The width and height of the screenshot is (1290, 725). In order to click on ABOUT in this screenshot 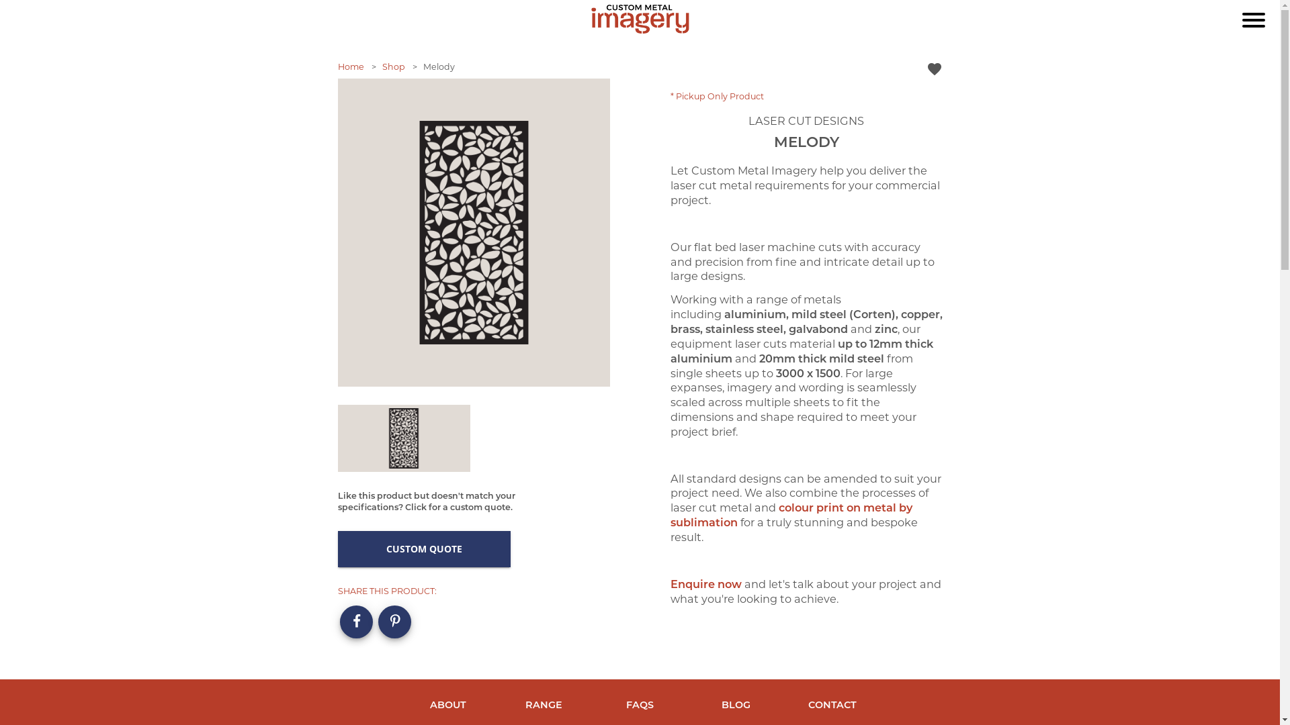, I will do `click(447, 701)`.